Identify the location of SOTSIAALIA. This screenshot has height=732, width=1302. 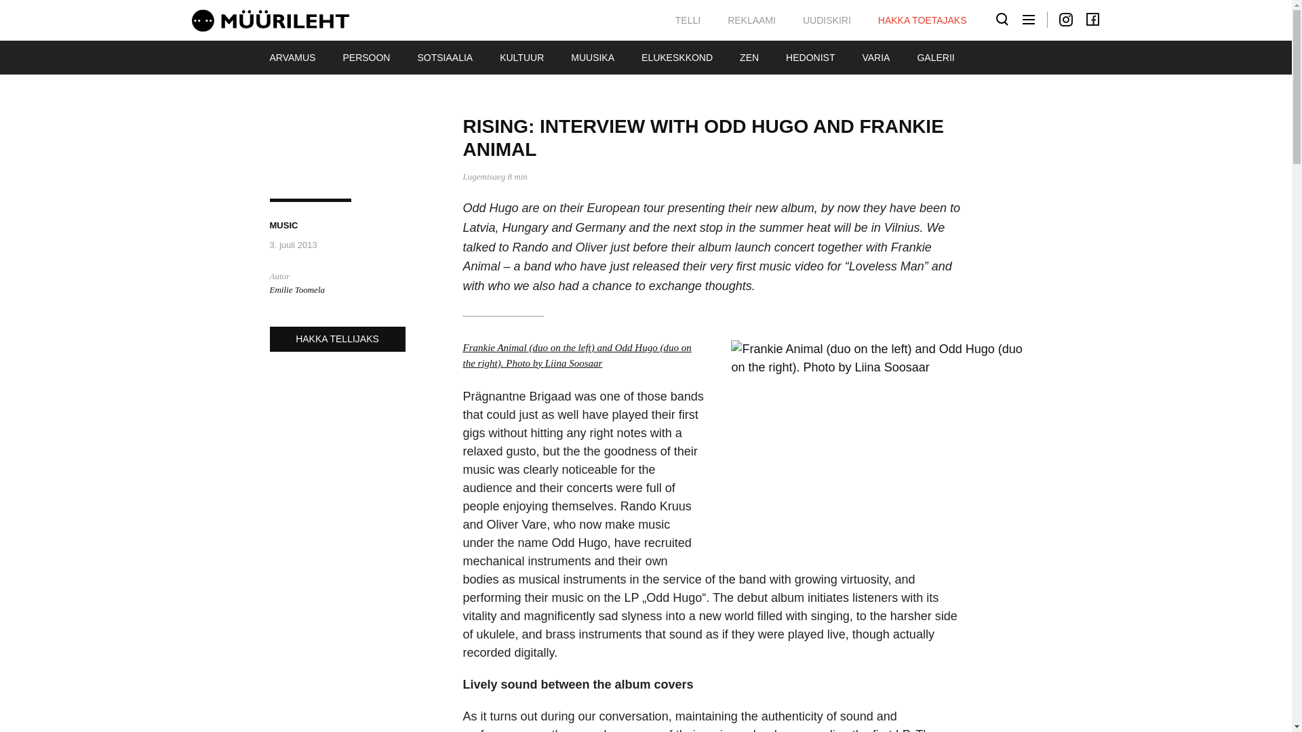
(445, 58).